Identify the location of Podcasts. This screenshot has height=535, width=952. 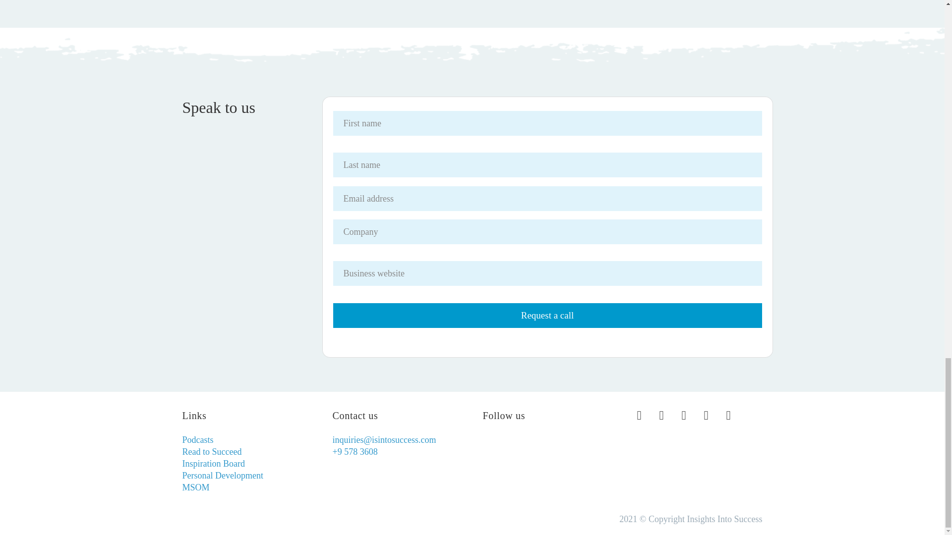
(198, 440).